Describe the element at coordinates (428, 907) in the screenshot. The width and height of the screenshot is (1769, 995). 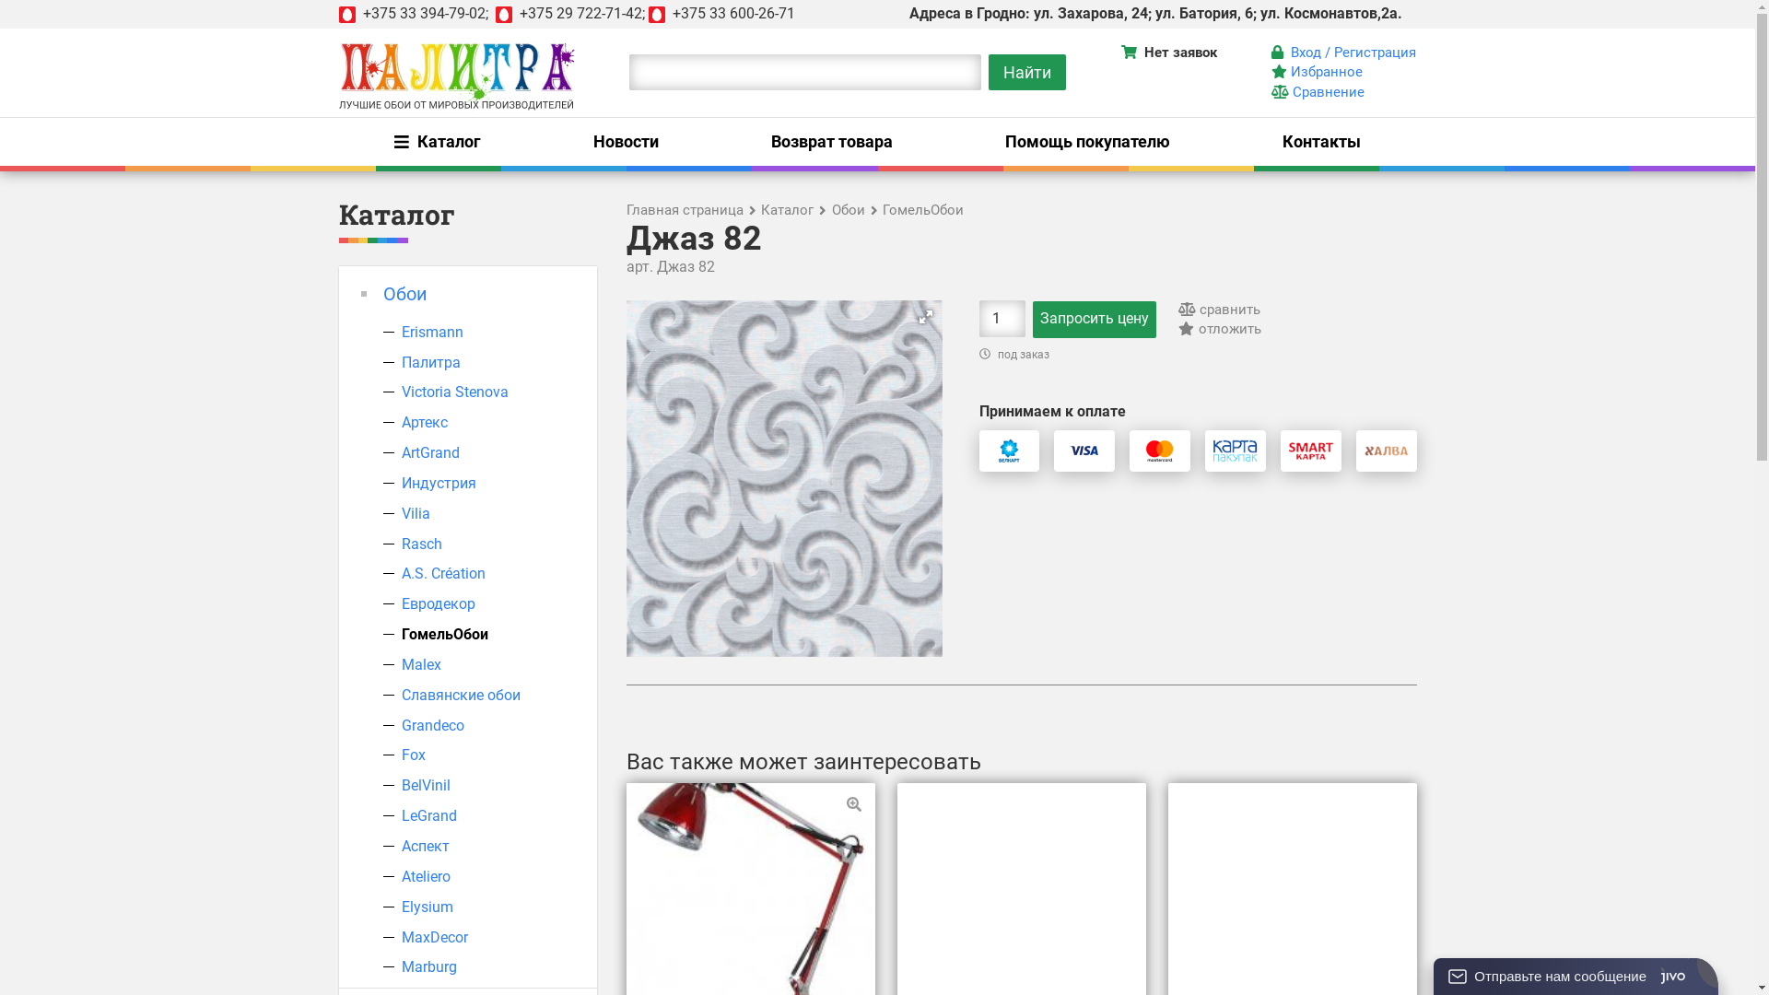
I see `Elysium` at that location.